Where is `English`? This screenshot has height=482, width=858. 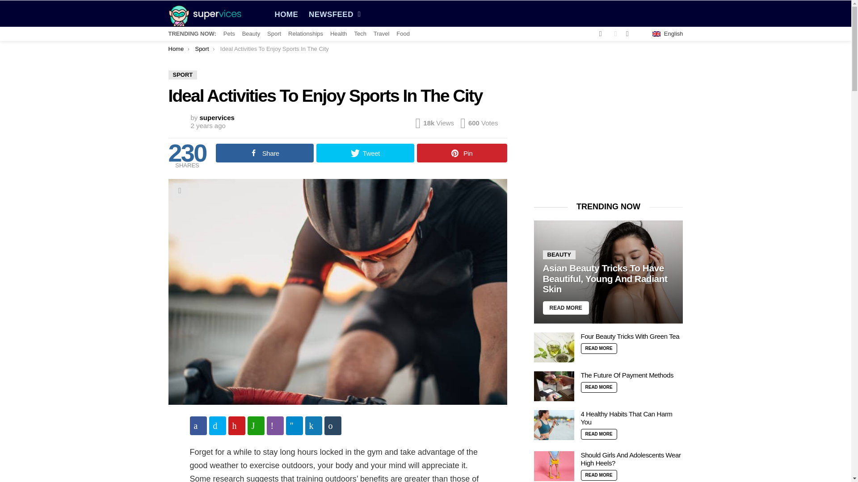 English is located at coordinates (668, 34).